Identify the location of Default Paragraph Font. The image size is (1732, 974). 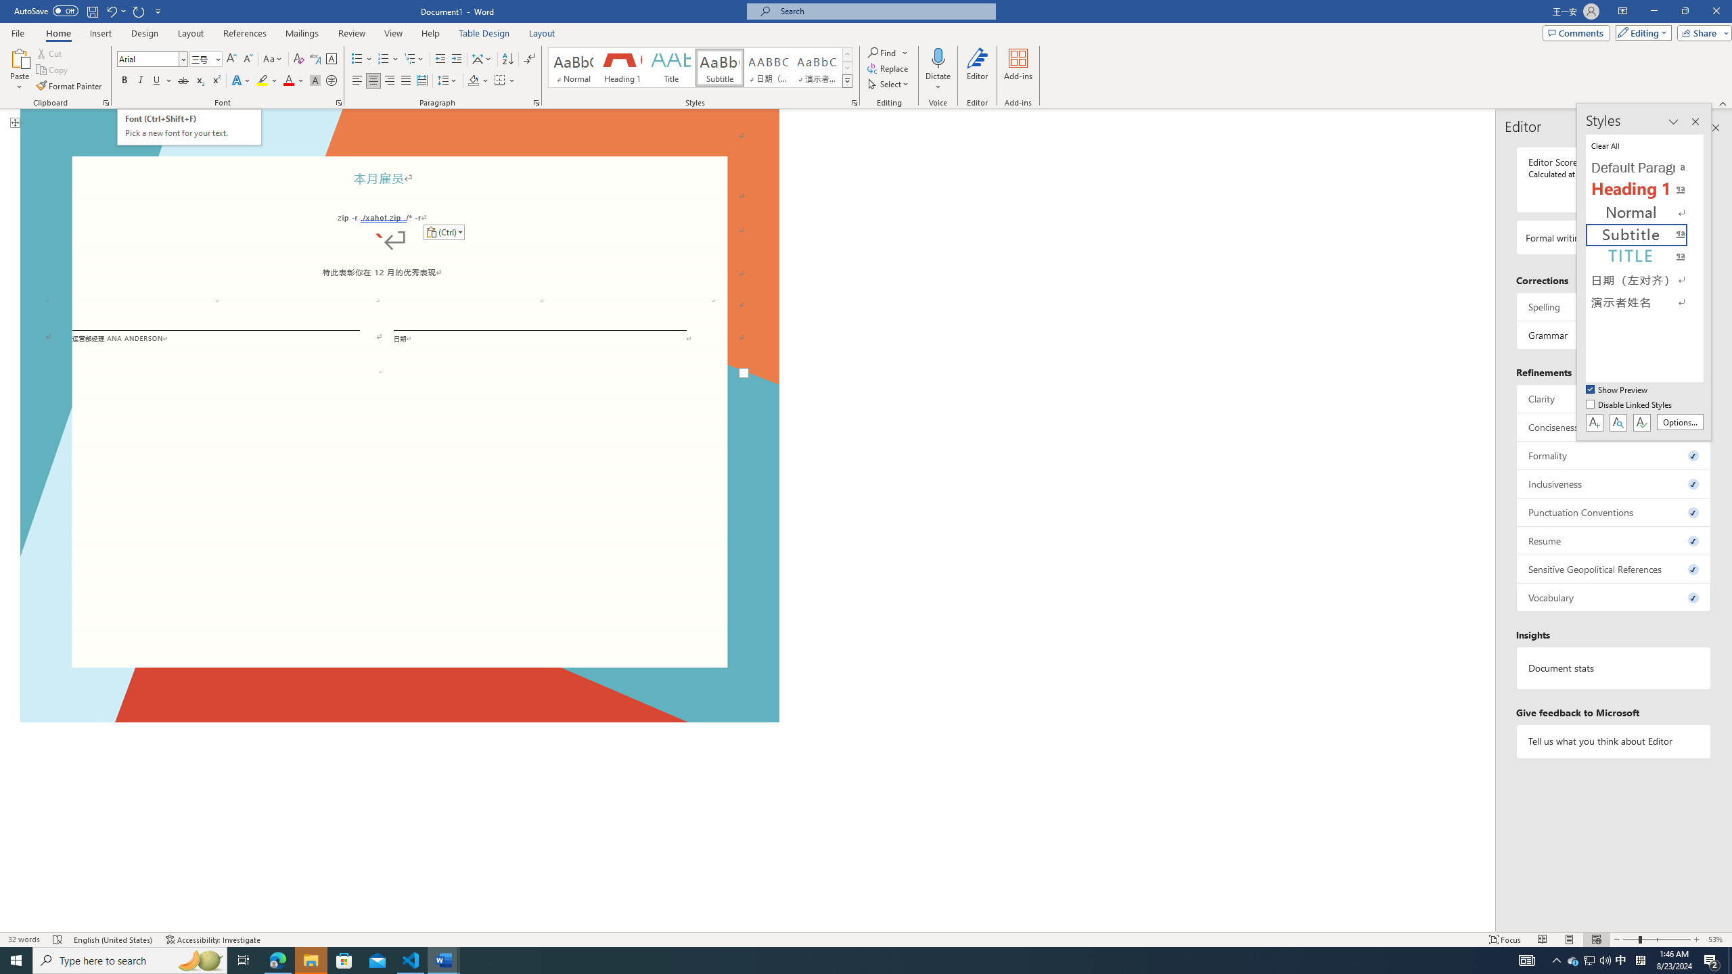
(1645, 168).